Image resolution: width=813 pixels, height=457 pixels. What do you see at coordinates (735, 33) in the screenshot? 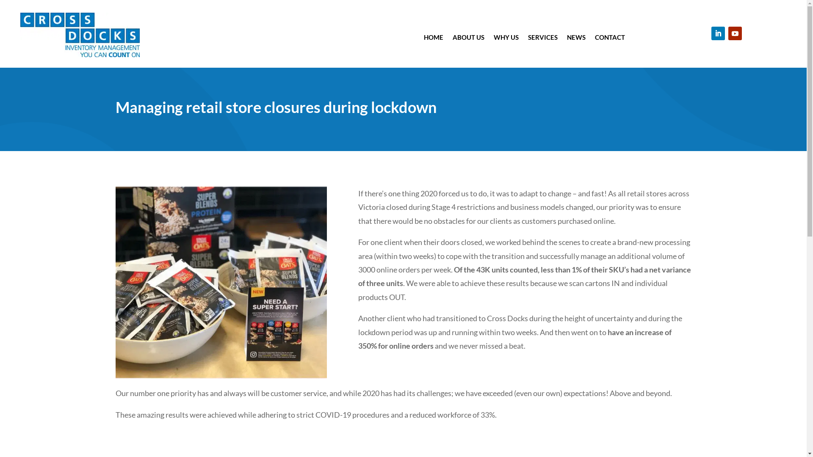
I see `Follow on Youtube` at bounding box center [735, 33].